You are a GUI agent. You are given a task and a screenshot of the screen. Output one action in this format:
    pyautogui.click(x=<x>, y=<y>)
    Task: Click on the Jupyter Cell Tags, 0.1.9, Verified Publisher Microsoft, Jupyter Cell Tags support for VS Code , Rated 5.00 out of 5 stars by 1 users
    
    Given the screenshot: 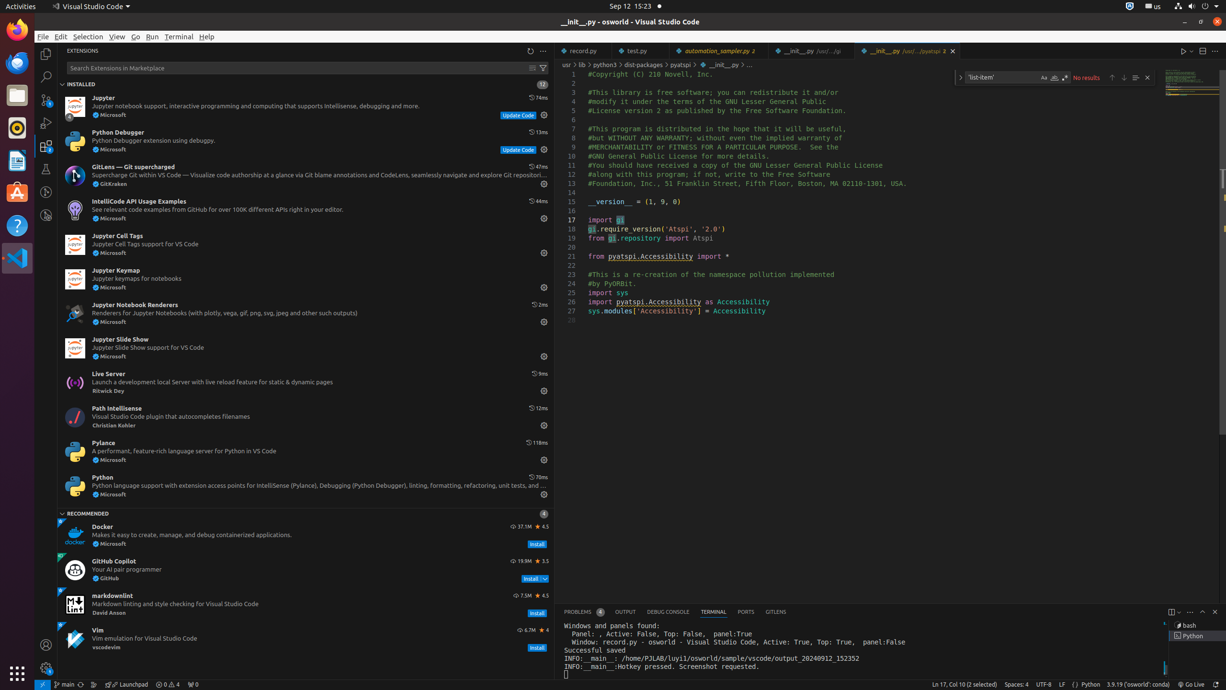 What is the action you would take?
    pyautogui.click(x=306, y=245)
    